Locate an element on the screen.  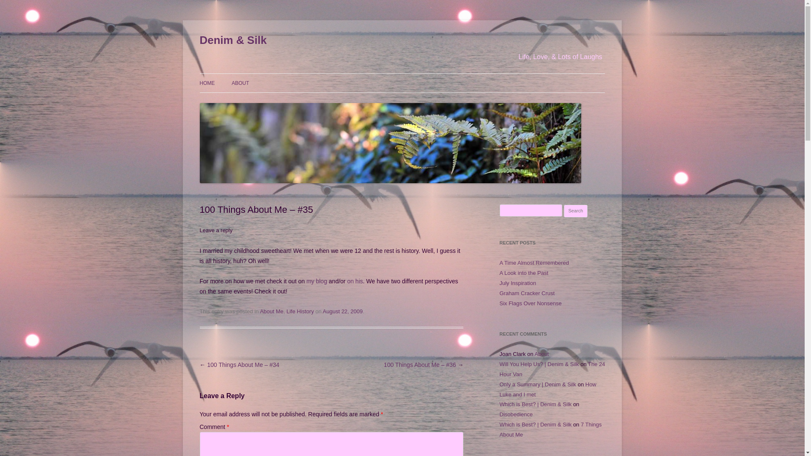
Disobedience is located at coordinates (516, 415).